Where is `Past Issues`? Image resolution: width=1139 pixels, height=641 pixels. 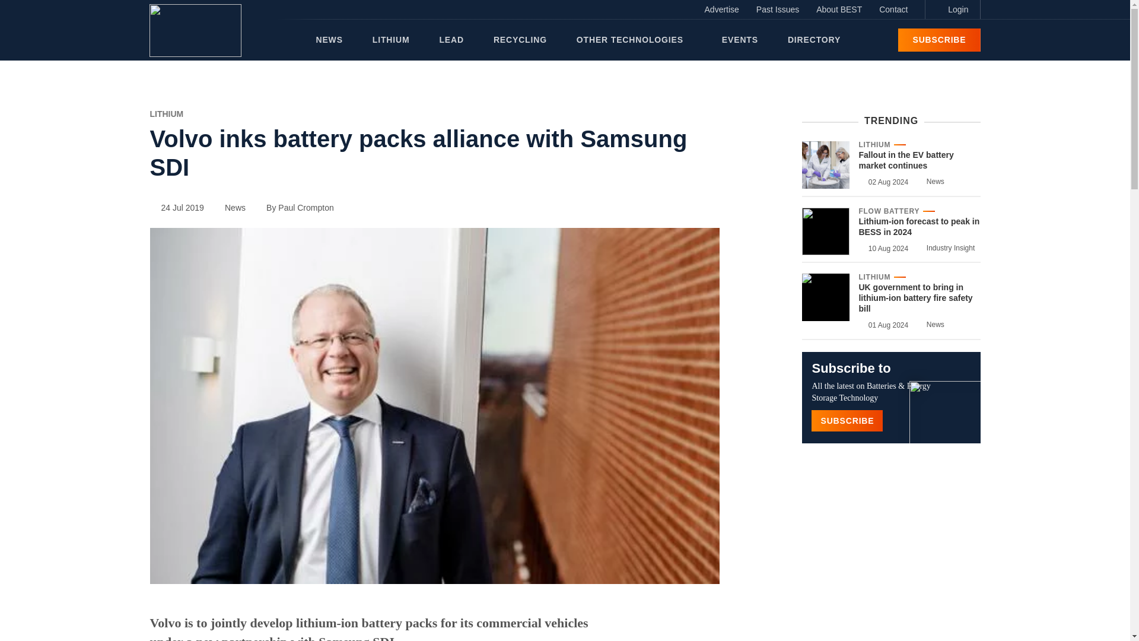 Past Issues is located at coordinates (778, 9).